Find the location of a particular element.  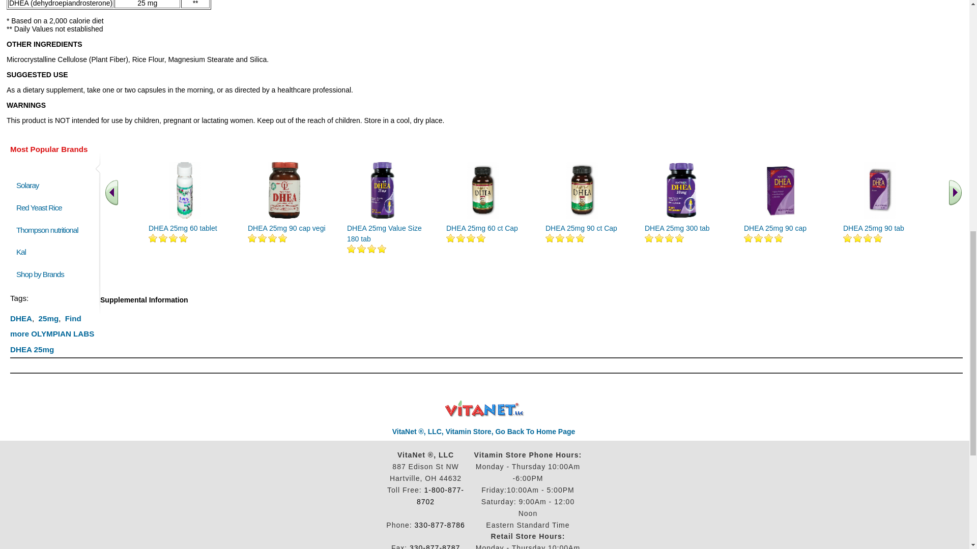

Thompson Nutritional Products is located at coordinates (47, 230).